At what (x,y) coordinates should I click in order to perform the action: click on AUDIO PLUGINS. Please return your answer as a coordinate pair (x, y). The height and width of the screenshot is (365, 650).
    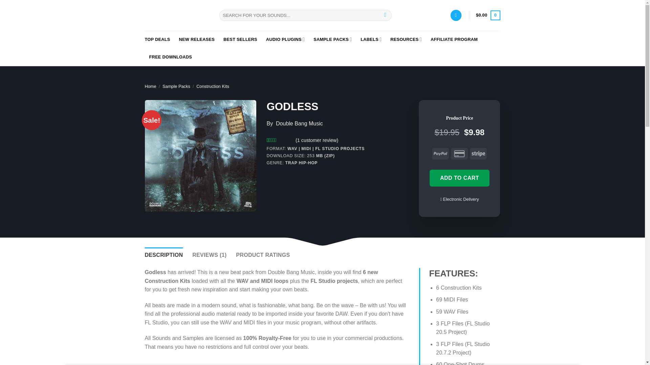
    Looking at the image, I should click on (285, 39).